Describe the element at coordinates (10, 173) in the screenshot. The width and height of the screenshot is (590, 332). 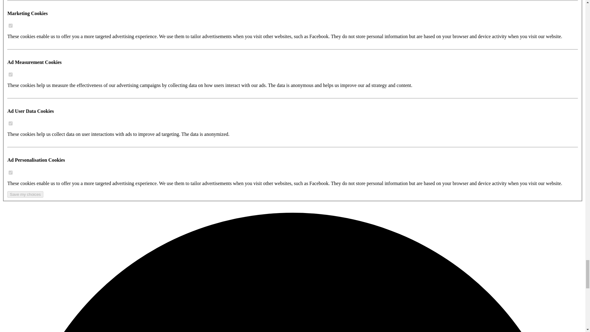
I see `on` at that location.